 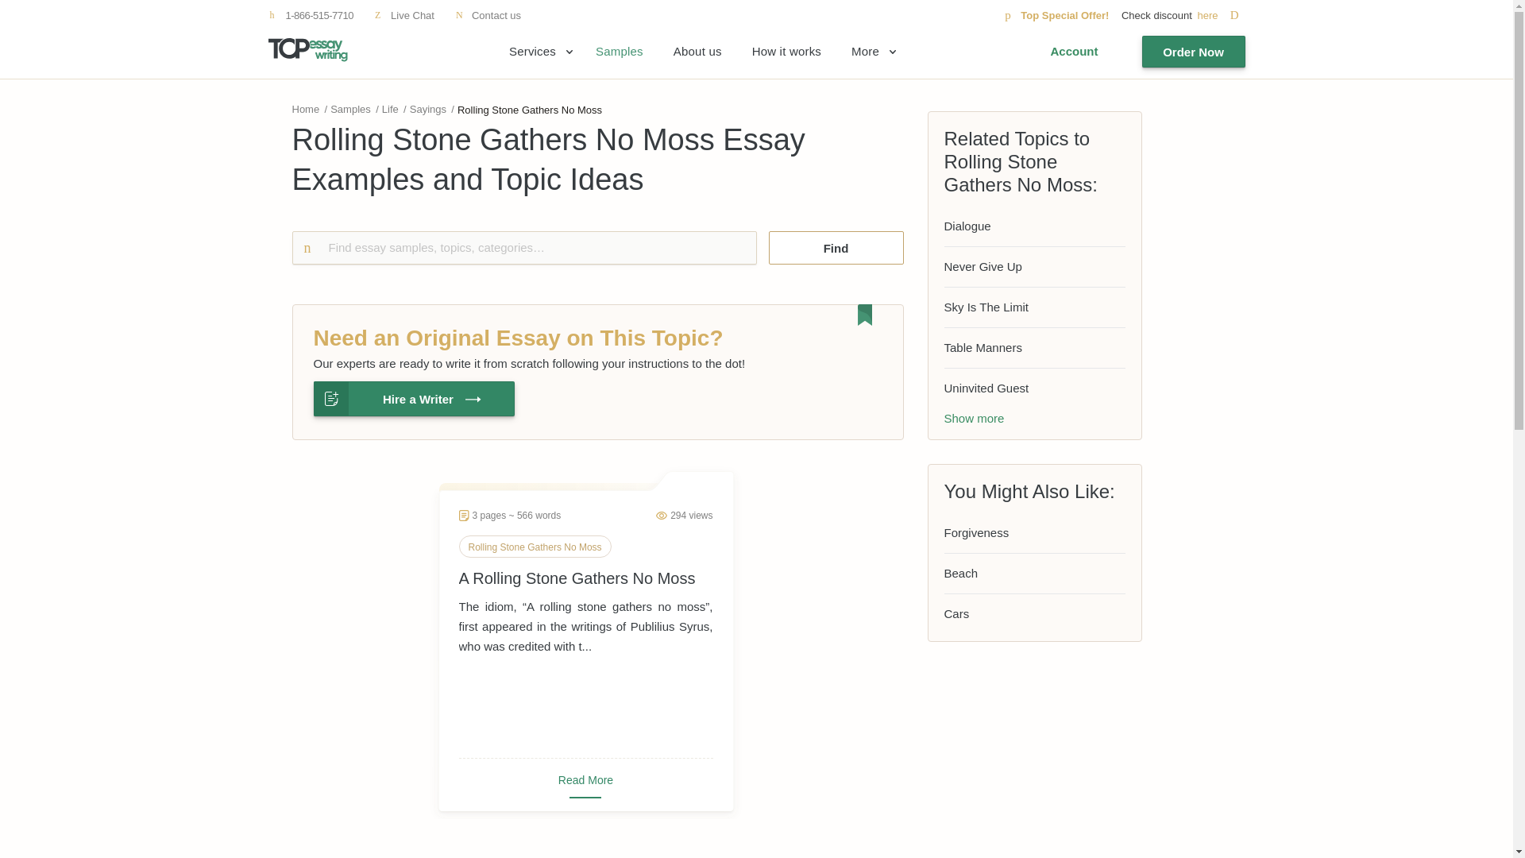 What do you see at coordinates (307, 108) in the screenshot?
I see `Home` at bounding box center [307, 108].